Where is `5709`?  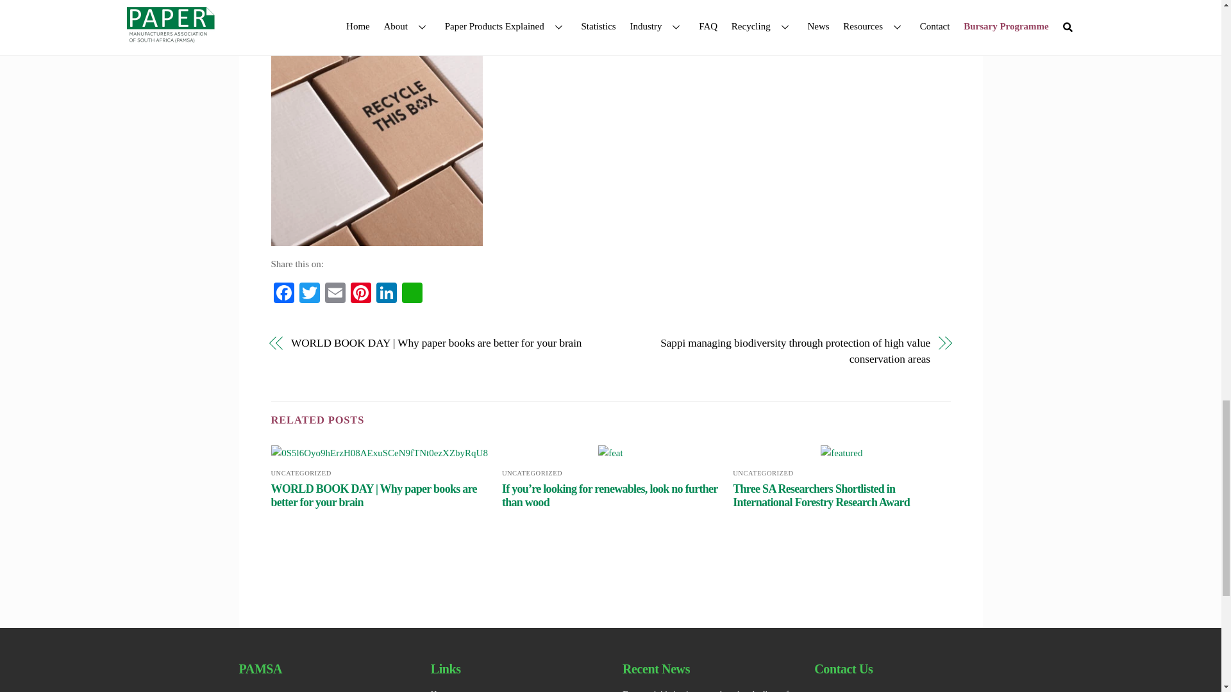
5709 is located at coordinates (610, 140).